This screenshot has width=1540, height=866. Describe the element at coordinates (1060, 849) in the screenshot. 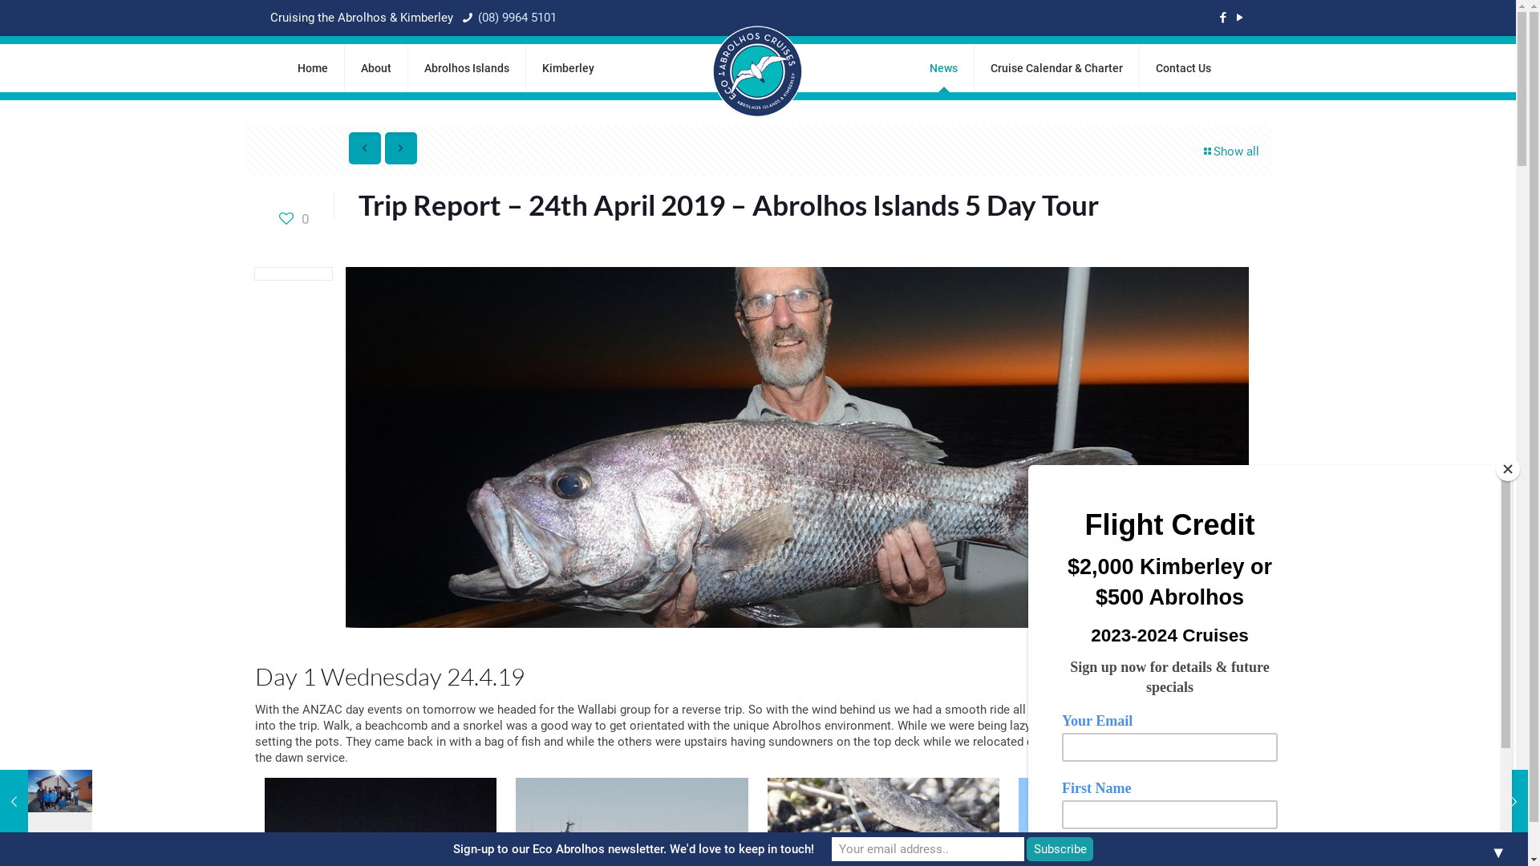

I see `Subscribe` at that location.